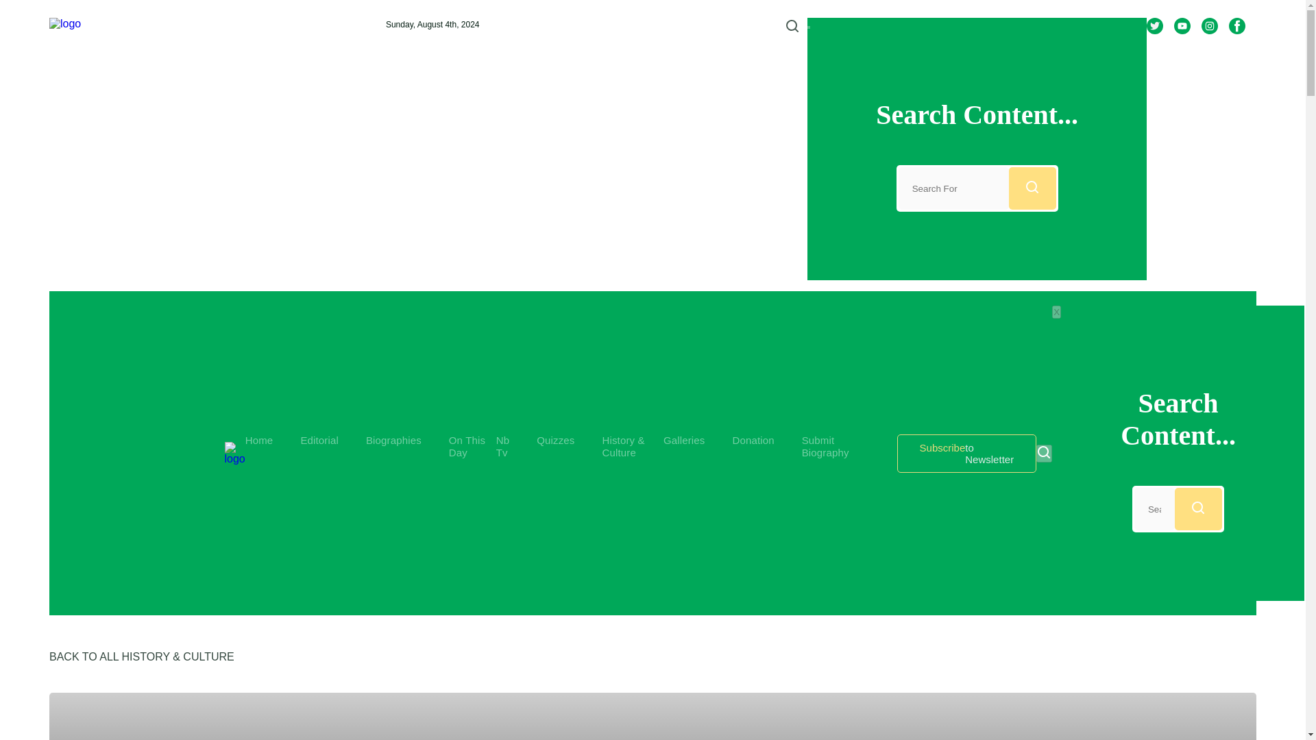 Image resolution: width=1316 pixels, height=740 pixels. Describe the element at coordinates (555, 440) in the screenshot. I see `Quizzes` at that location.